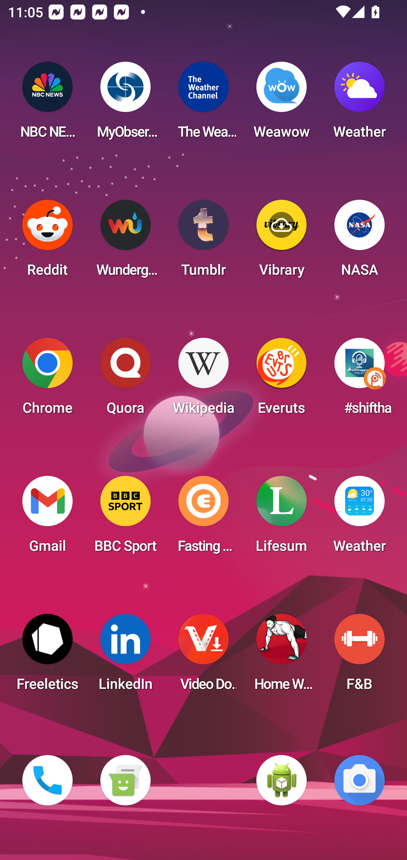 This screenshot has width=407, height=860. What do you see at coordinates (125, 104) in the screenshot?
I see `MyObservatory` at bounding box center [125, 104].